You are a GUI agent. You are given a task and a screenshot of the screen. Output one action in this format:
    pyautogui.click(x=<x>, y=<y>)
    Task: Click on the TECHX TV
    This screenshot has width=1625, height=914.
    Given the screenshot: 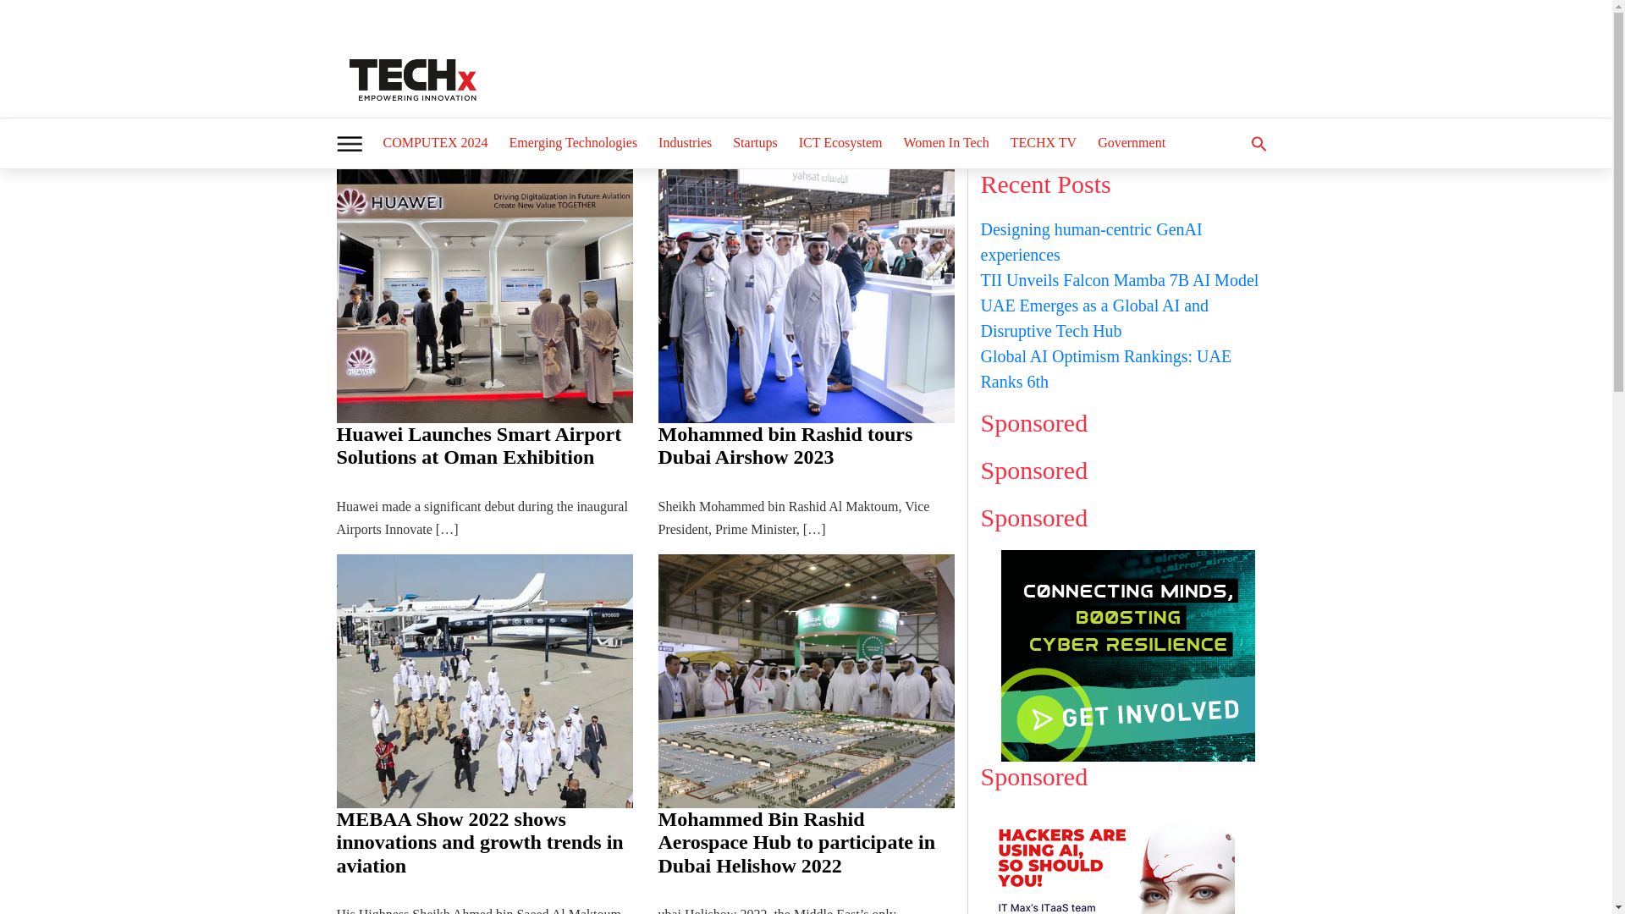 What is the action you would take?
    pyautogui.click(x=1044, y=142)
    